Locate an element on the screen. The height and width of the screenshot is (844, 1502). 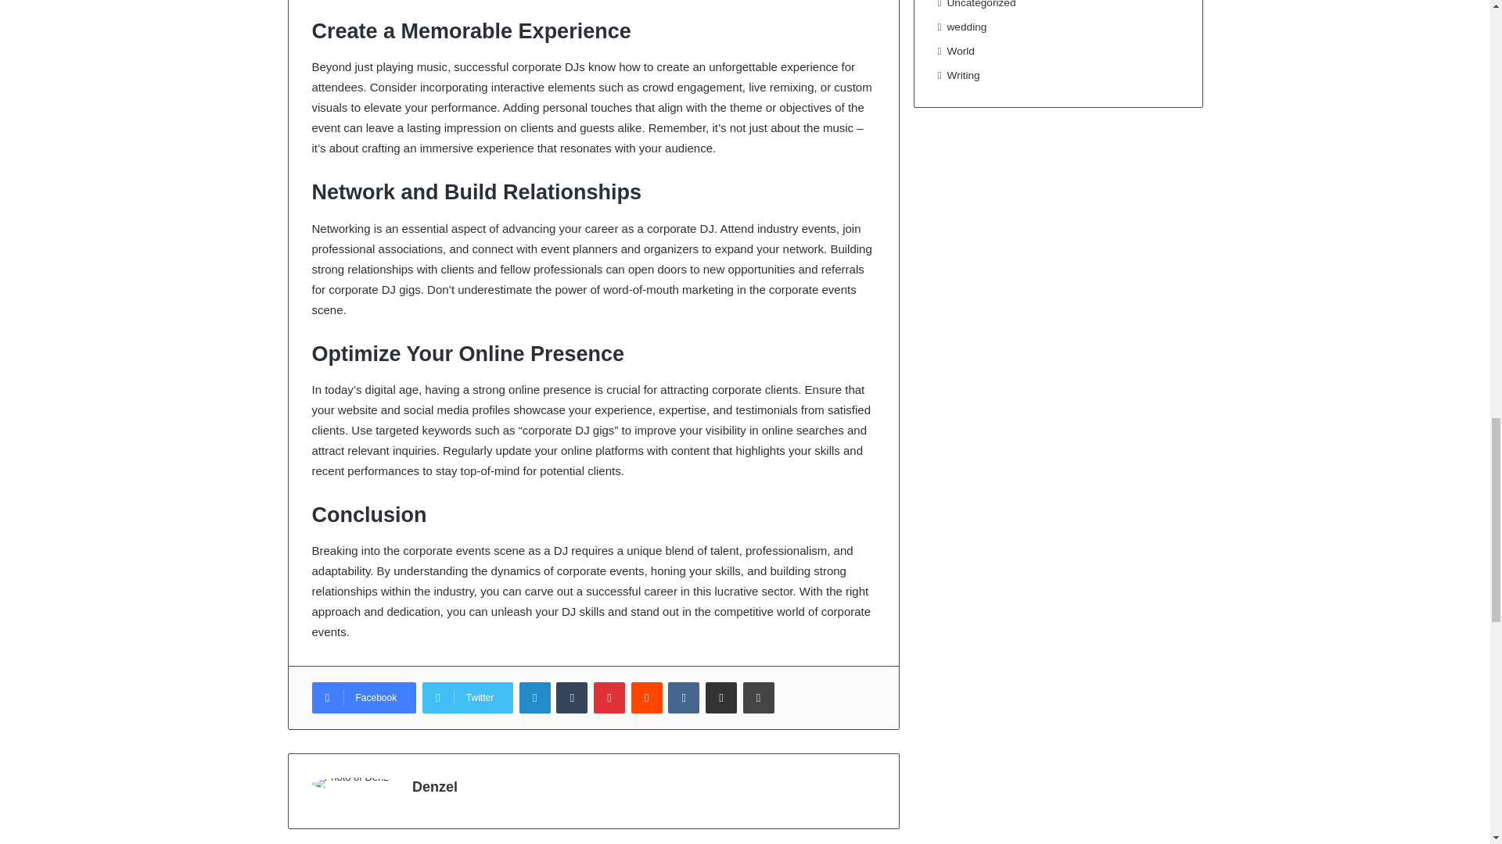
Twitter is located at coordinates (468, 697).